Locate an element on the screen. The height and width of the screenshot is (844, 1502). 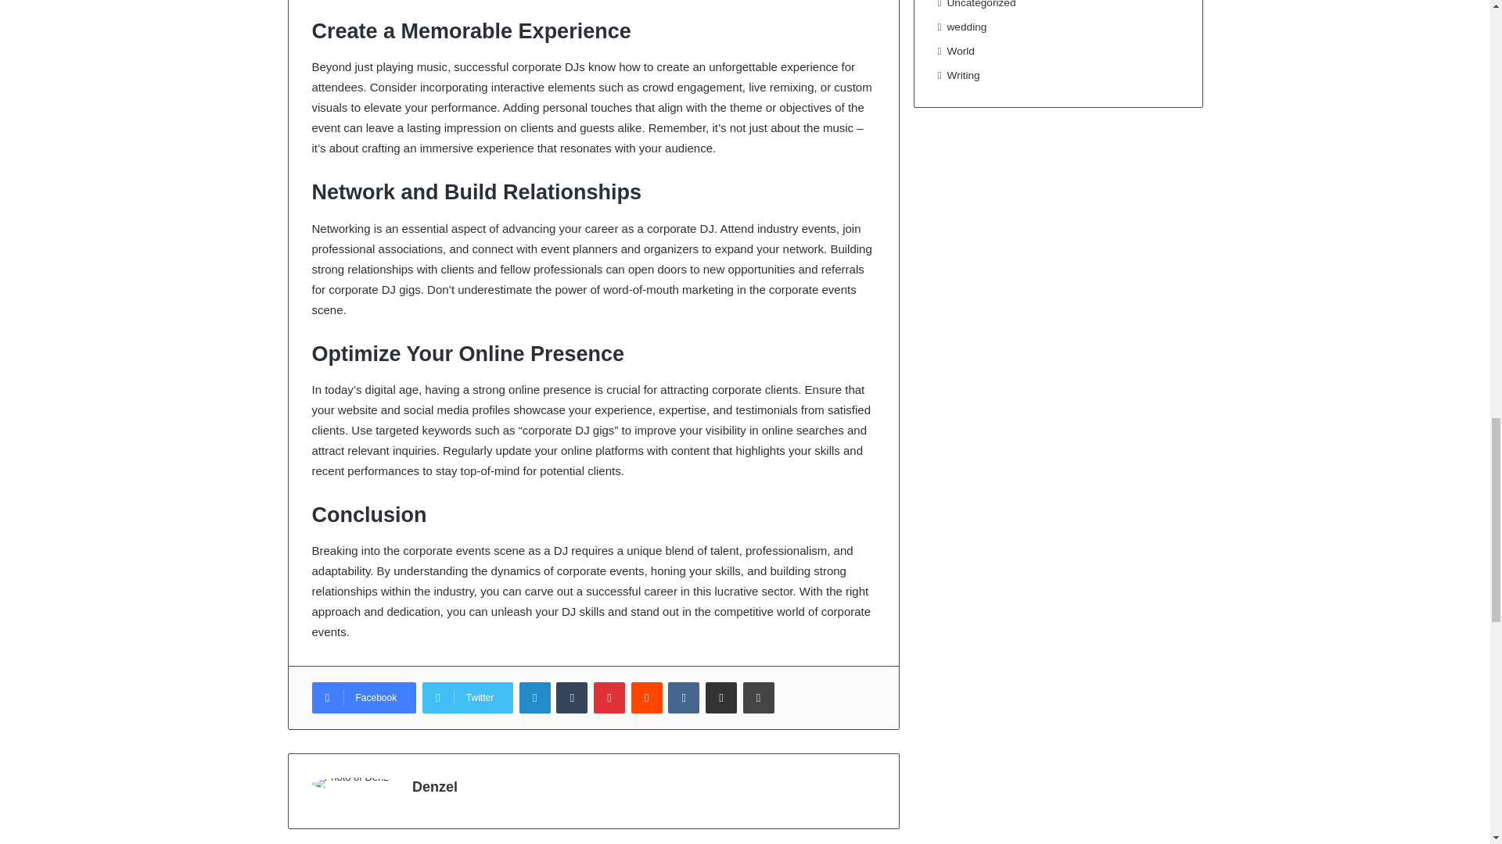
Twitter is located at coordinates (468, 697).